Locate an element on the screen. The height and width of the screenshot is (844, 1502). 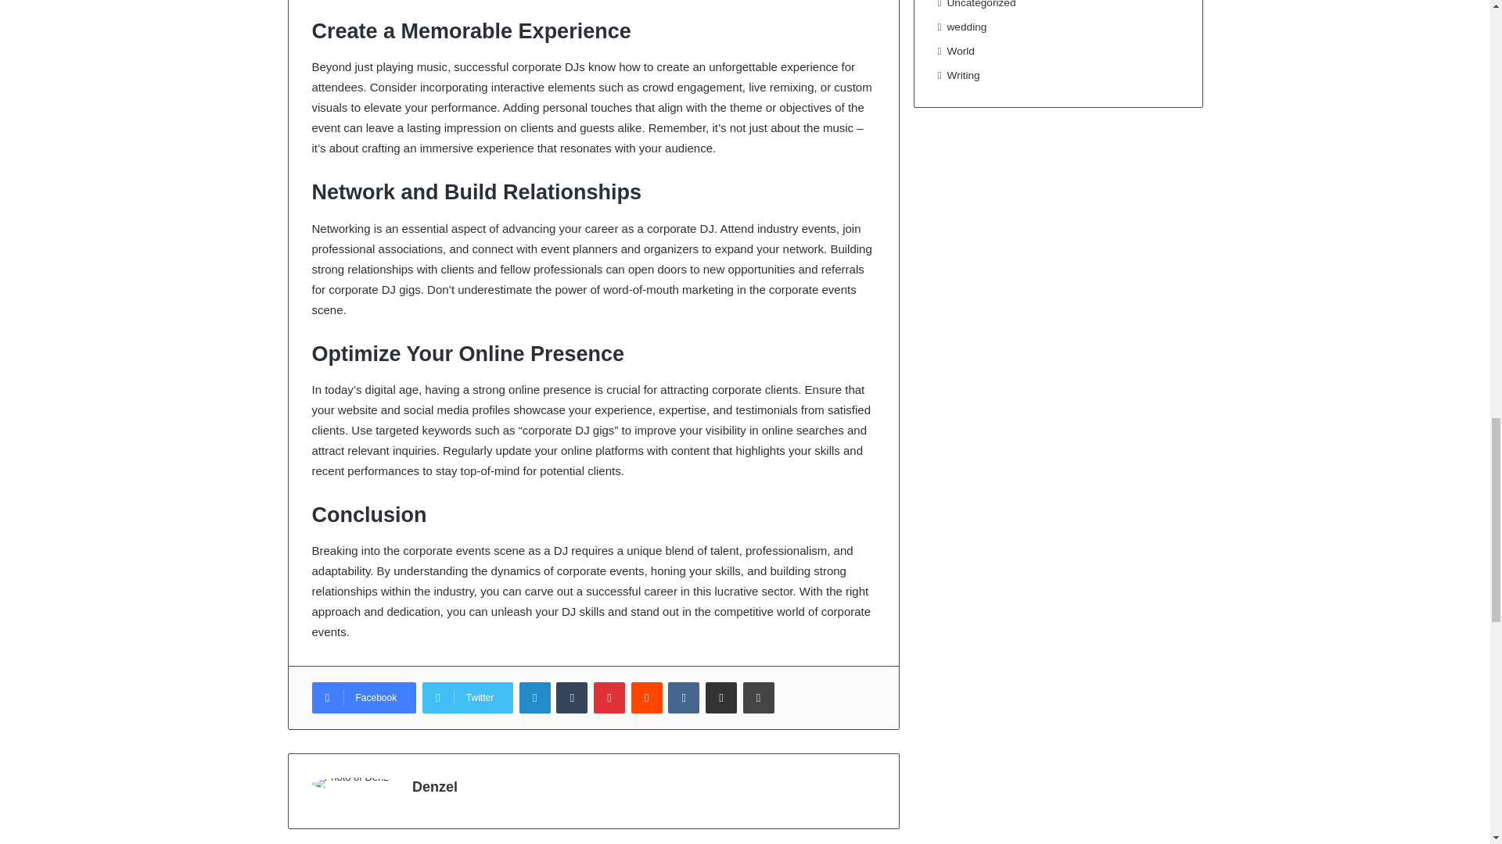
Twitter is located at coordinates (468, 697).